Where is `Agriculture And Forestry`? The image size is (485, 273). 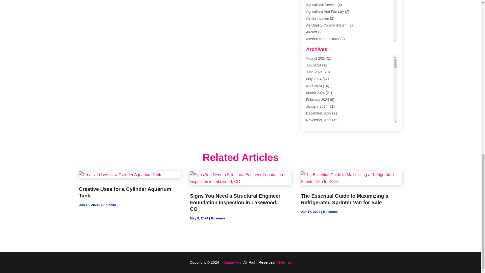 Agriculture And Forestry is located at coordinates (325, 12).